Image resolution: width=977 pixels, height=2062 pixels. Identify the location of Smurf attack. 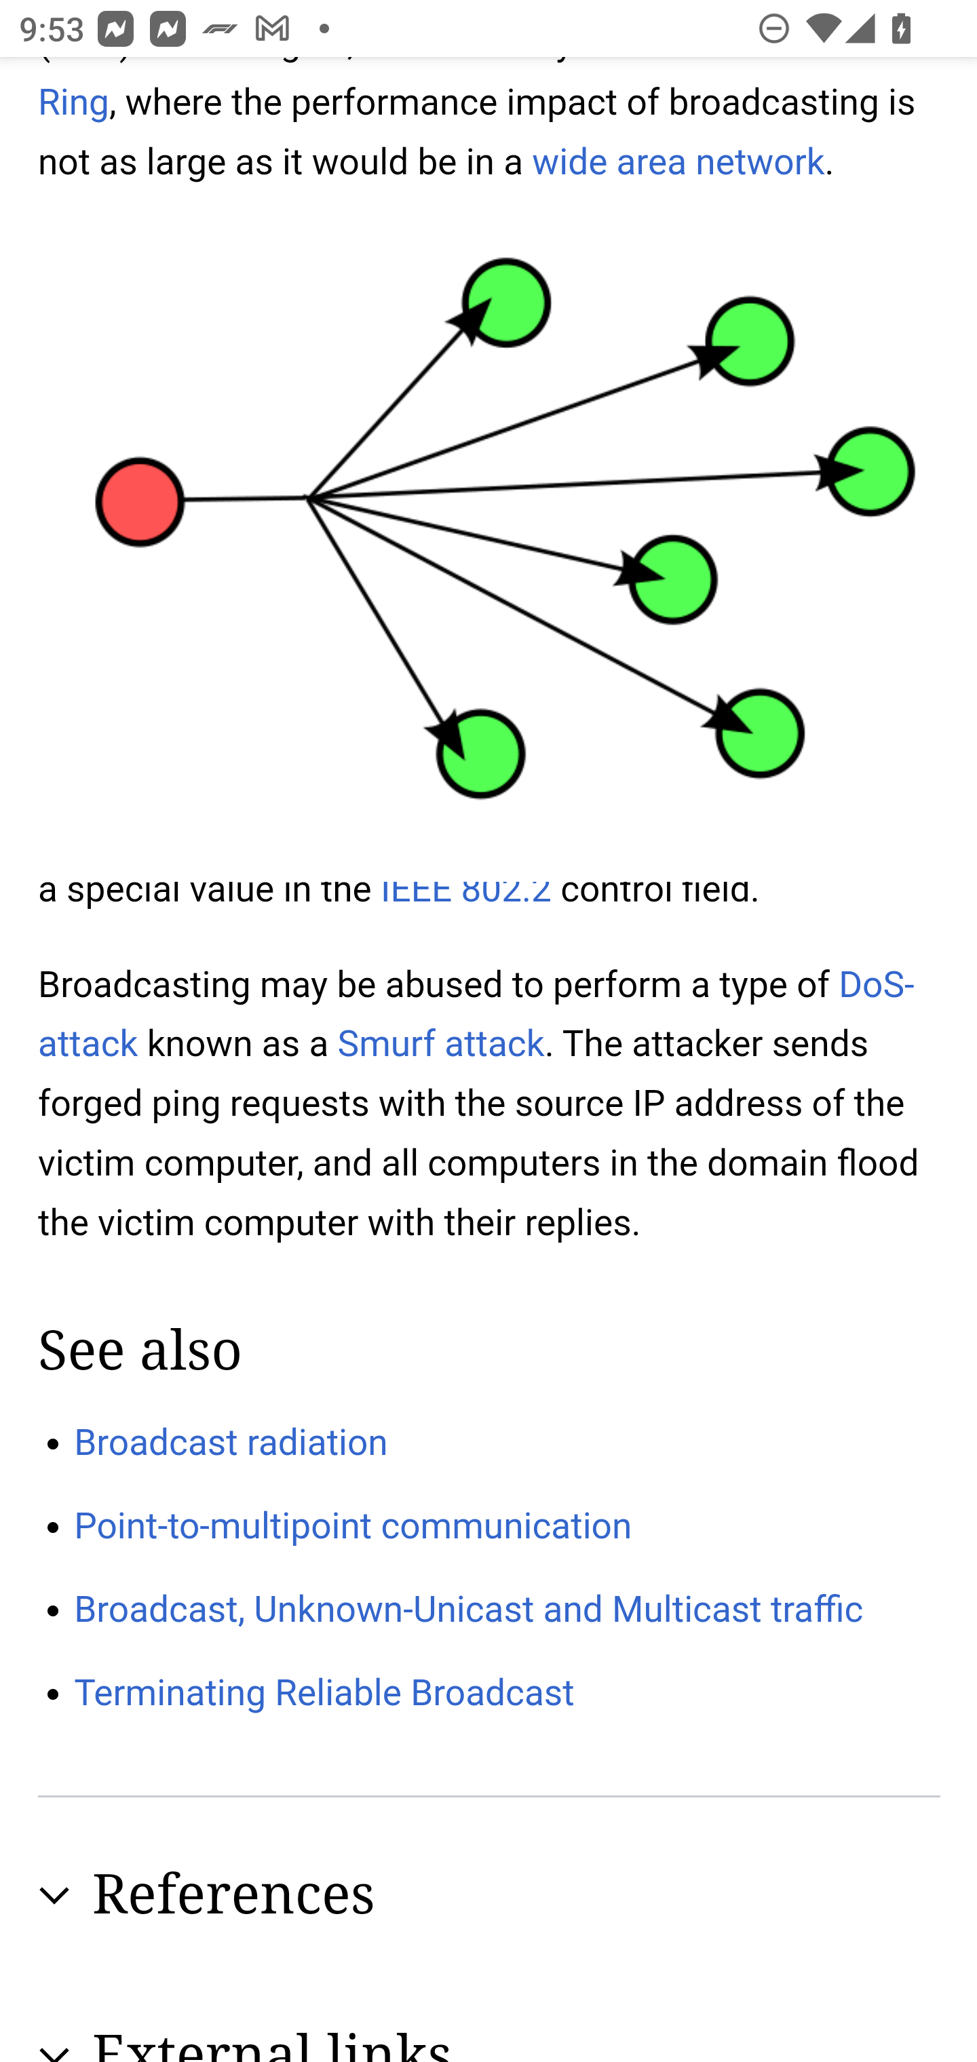
(441, 1043).